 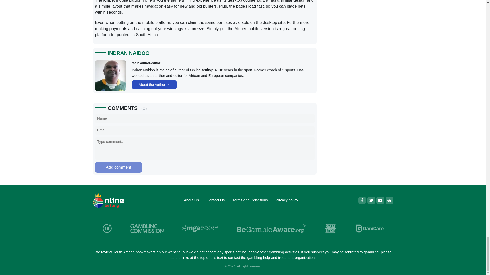 What do you see at coordinates (371, 200) in the screenshot?
I see `Twitter` at bounding box center [371, 200].